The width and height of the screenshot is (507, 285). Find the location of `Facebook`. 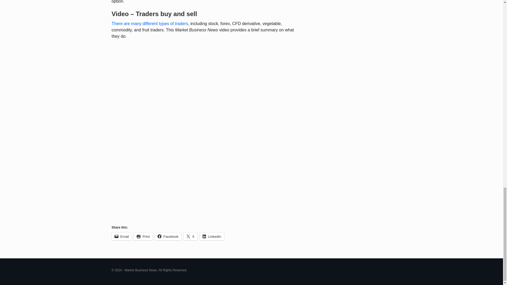

Facebook is located at coordinates (168, 236).